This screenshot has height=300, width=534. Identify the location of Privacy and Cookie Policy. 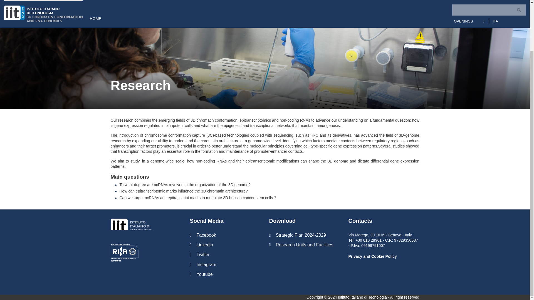
(372, 256).